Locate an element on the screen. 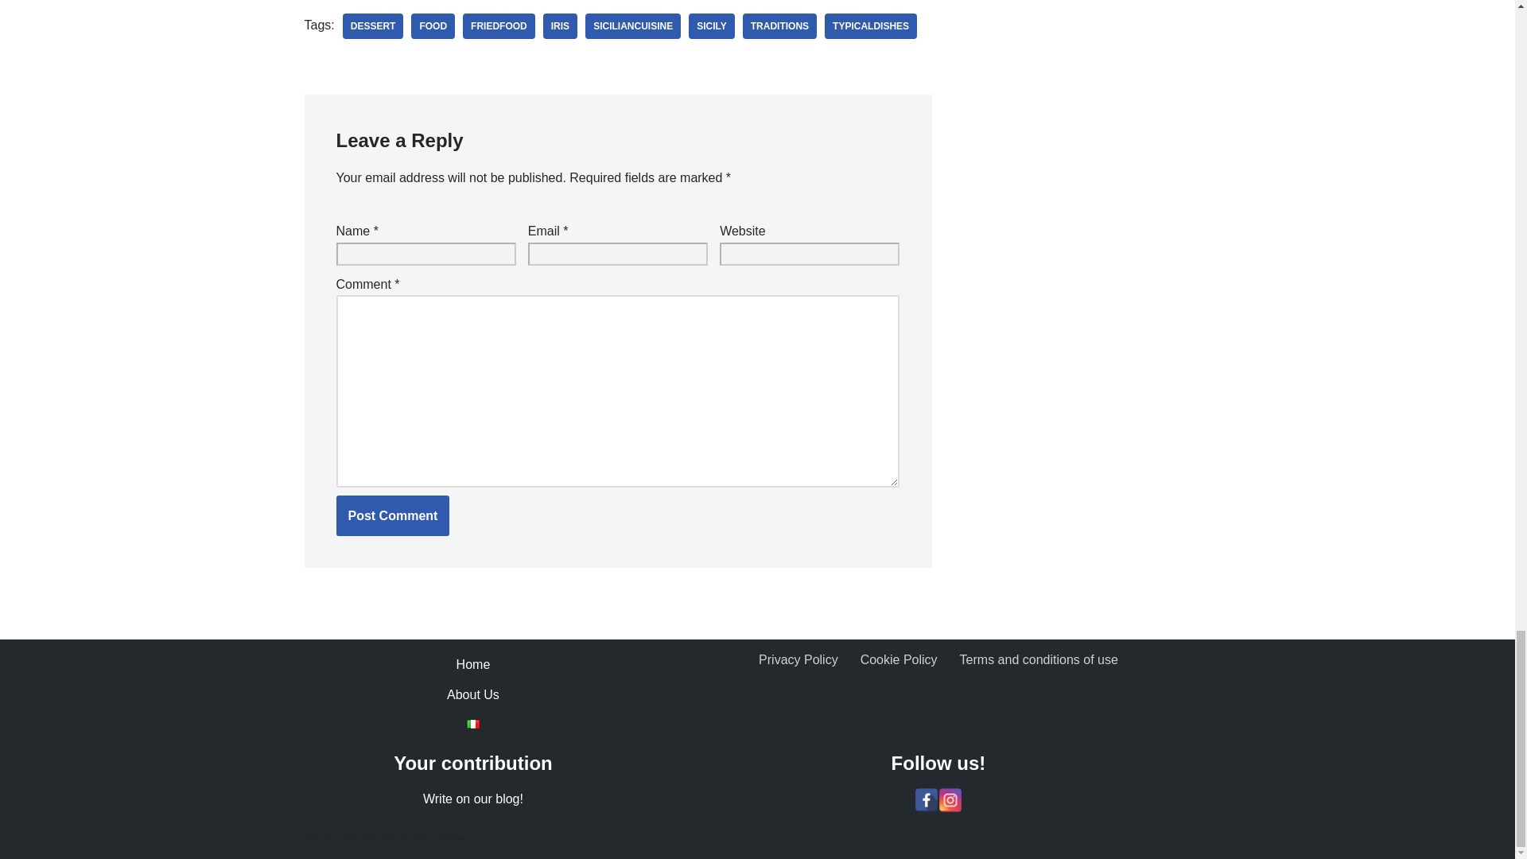 This screenshot has height=859, width=1527. dessert is located at coordinates (373, 25).